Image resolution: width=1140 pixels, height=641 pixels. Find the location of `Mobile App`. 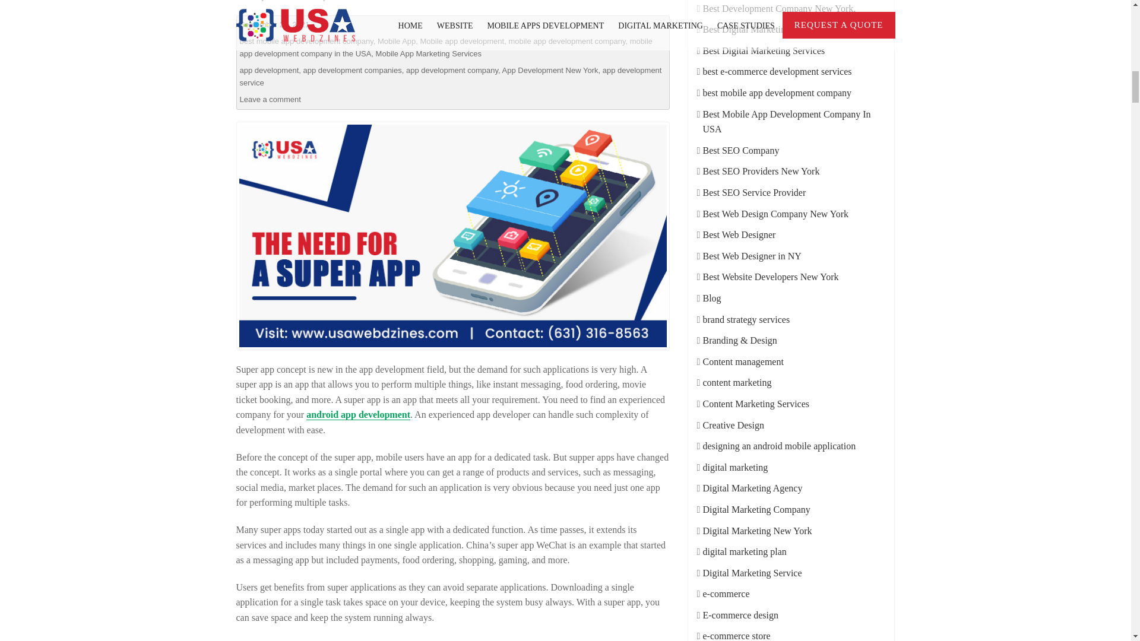

Mobile App is located at coordinates (397, 40).